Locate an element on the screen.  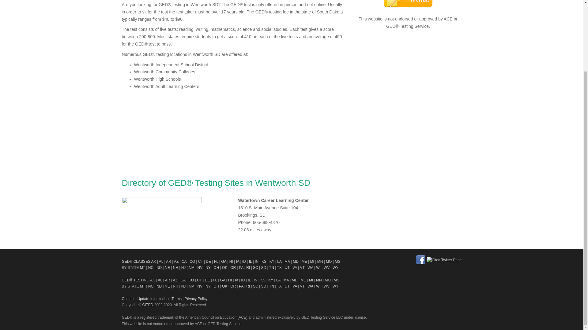
KS is located at coordinates (264, 261).